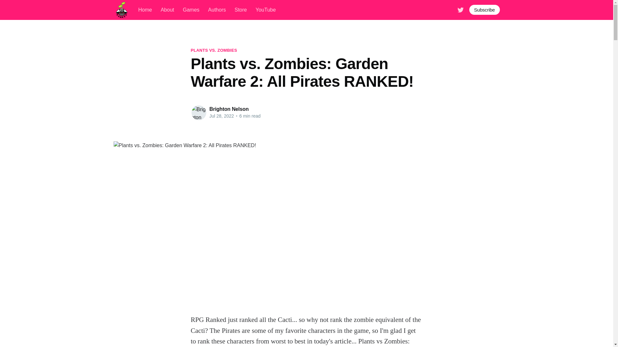 This screenshot has width=618, height=347. I want to click on Authors, so click(217, 10).